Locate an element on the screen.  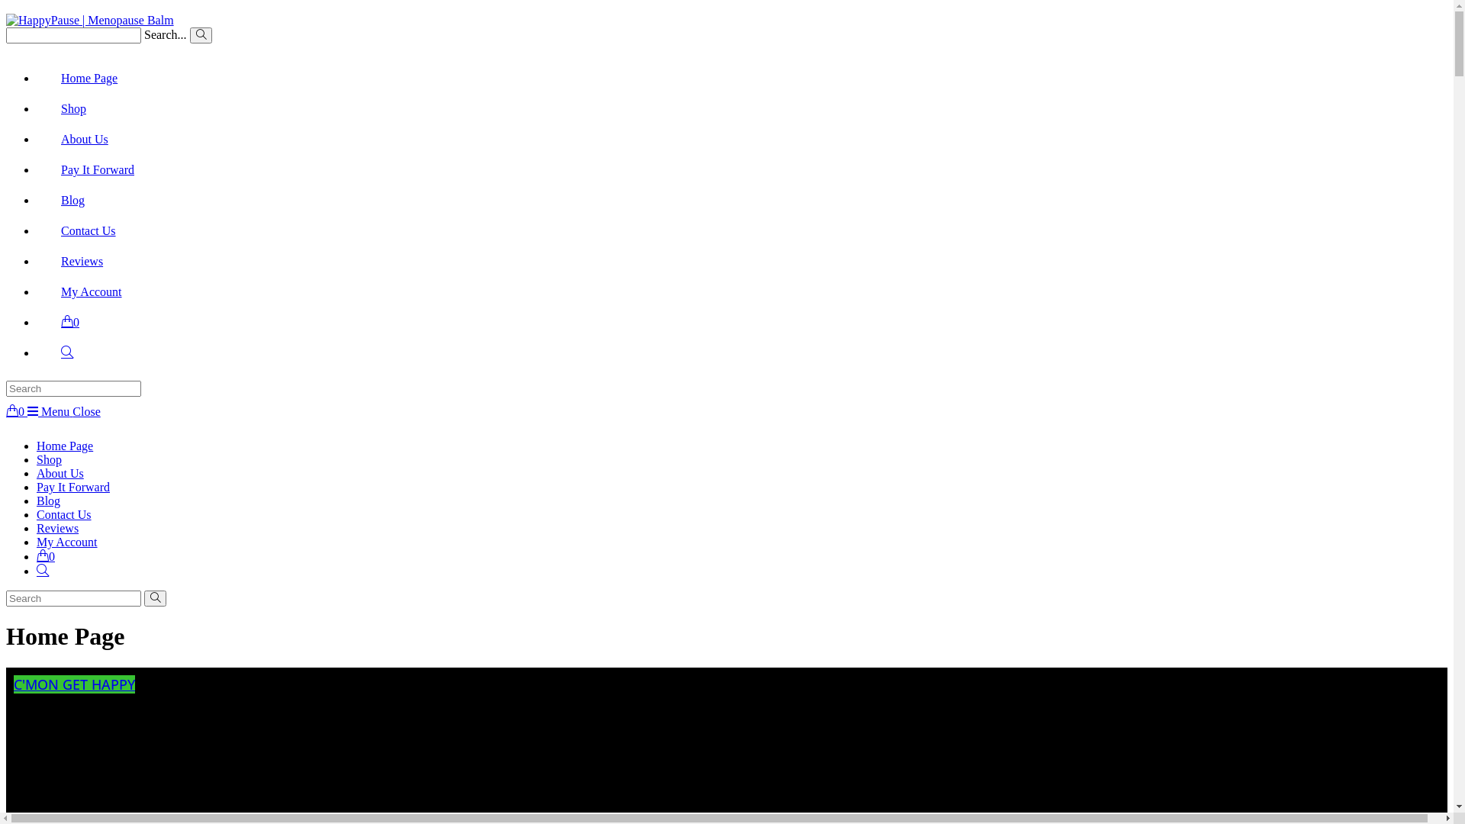
My Account is located at coordinates (67, 542).